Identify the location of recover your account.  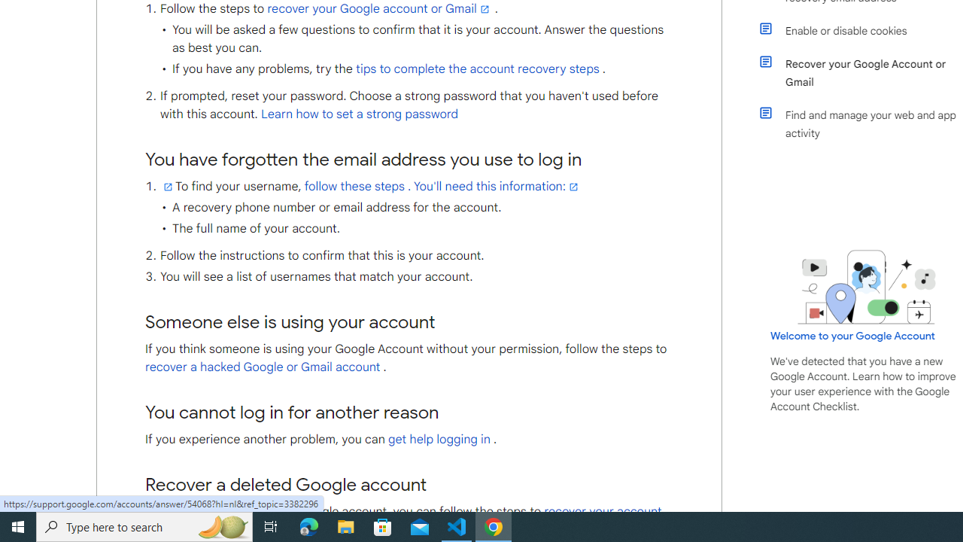
(603, 512).